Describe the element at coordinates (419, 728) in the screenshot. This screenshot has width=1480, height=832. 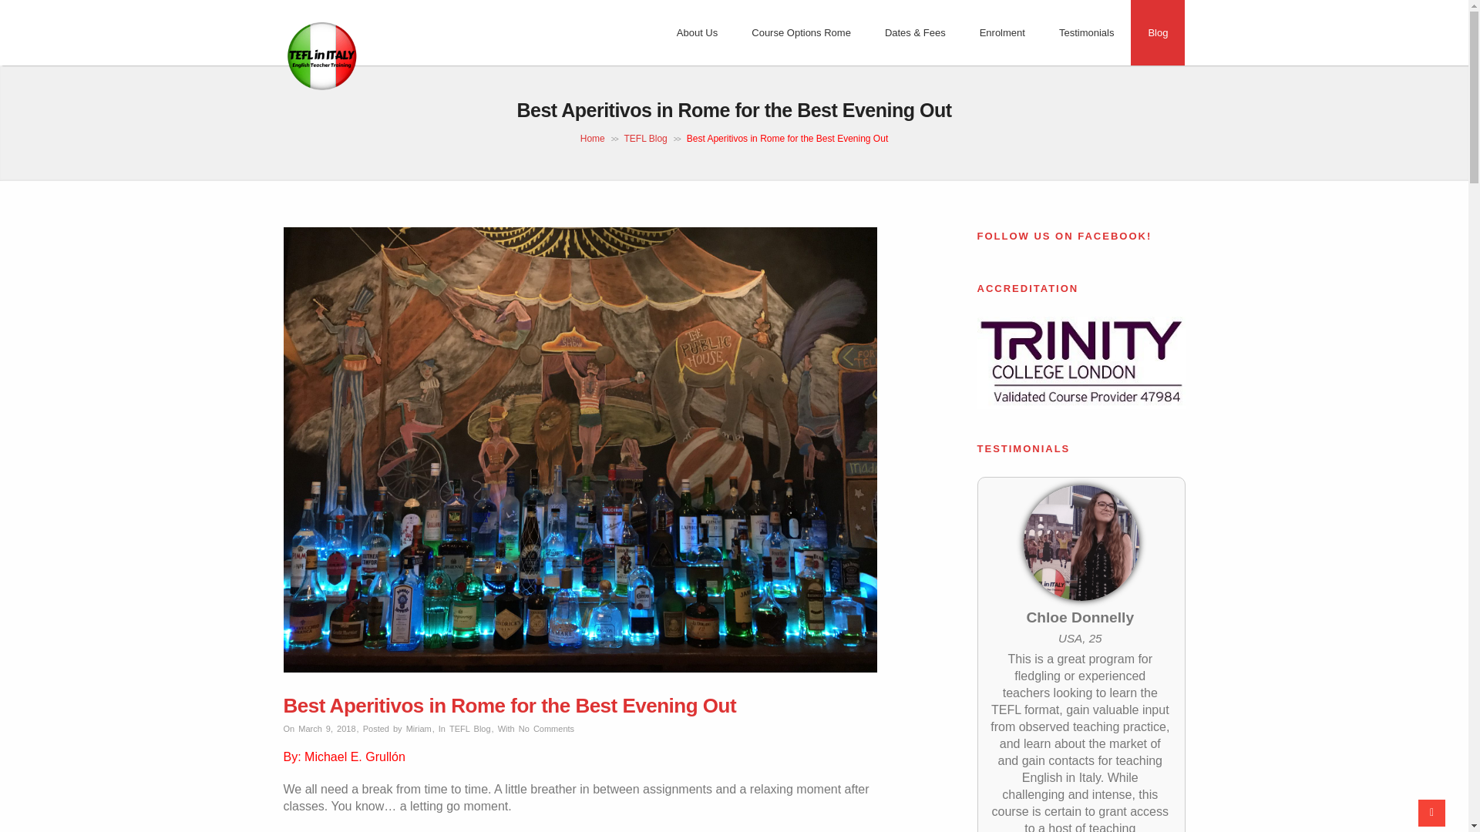
I see `Miriam` at that location.